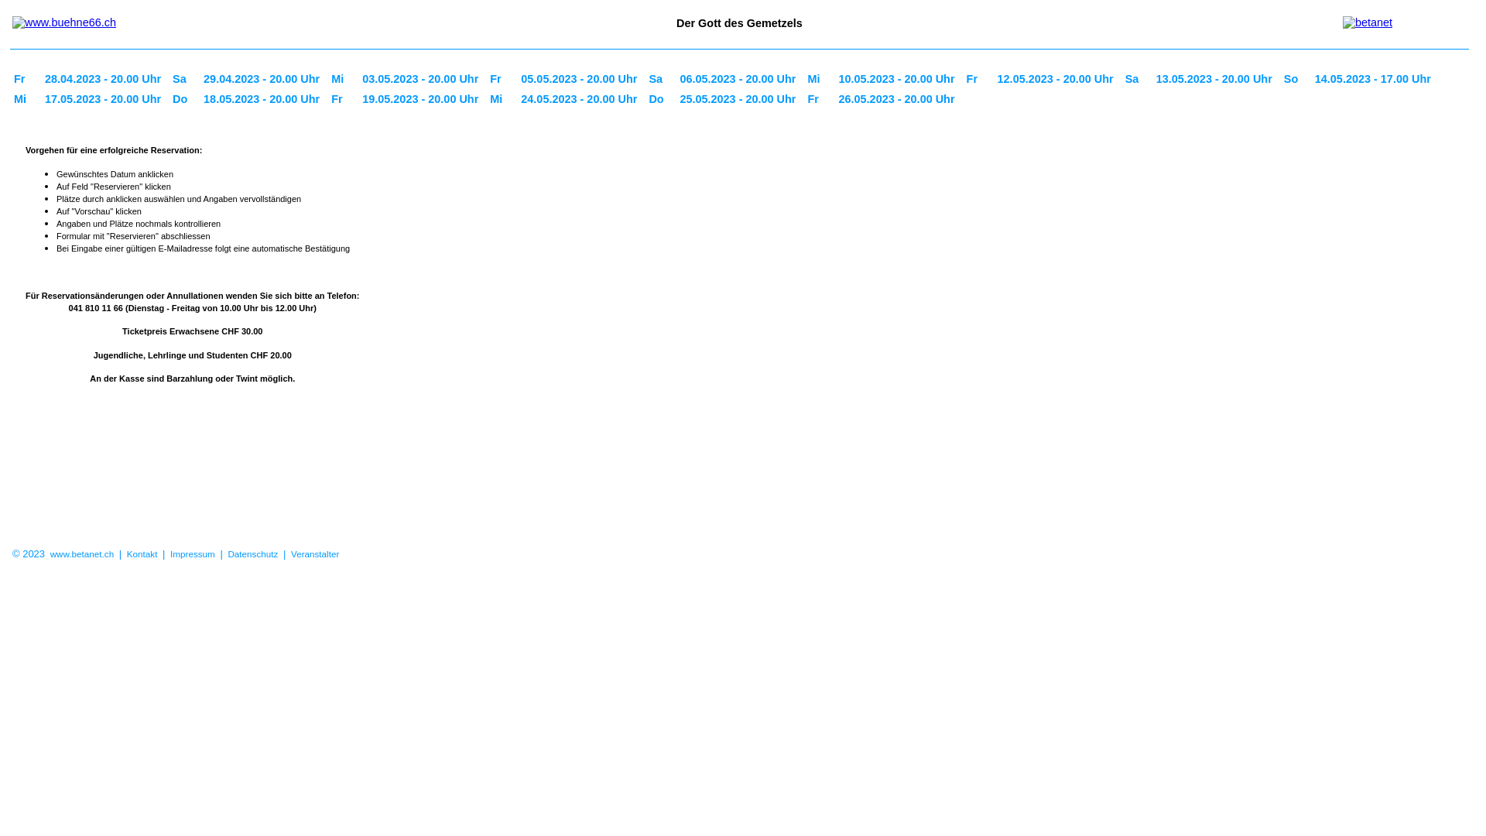 This screenshot has height=836, width=1486. Describe the element at coordinates (105, 99) in the screenshot. I see `17.05.2023 - 20.00 Uhr` at that location.